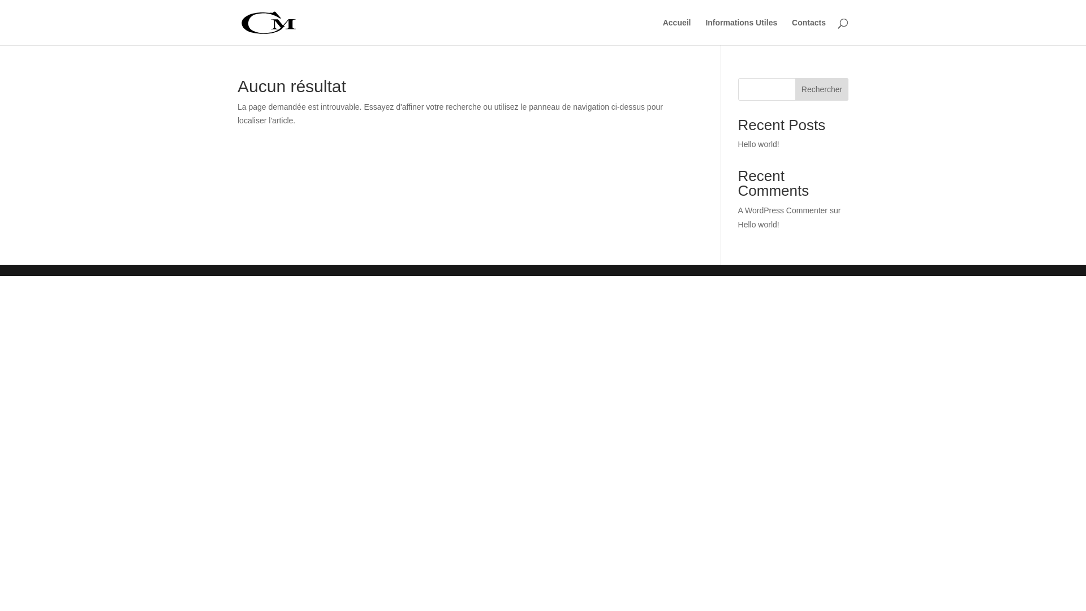  Describe the element at coordinates (677, 32) in the screenshot. I see `Accueil` at that location.